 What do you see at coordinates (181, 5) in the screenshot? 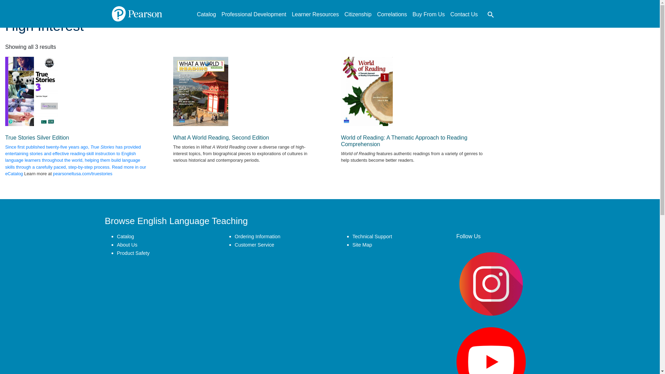
I see `Go to the Skills Category archives.` at bounding box center [181, 5].